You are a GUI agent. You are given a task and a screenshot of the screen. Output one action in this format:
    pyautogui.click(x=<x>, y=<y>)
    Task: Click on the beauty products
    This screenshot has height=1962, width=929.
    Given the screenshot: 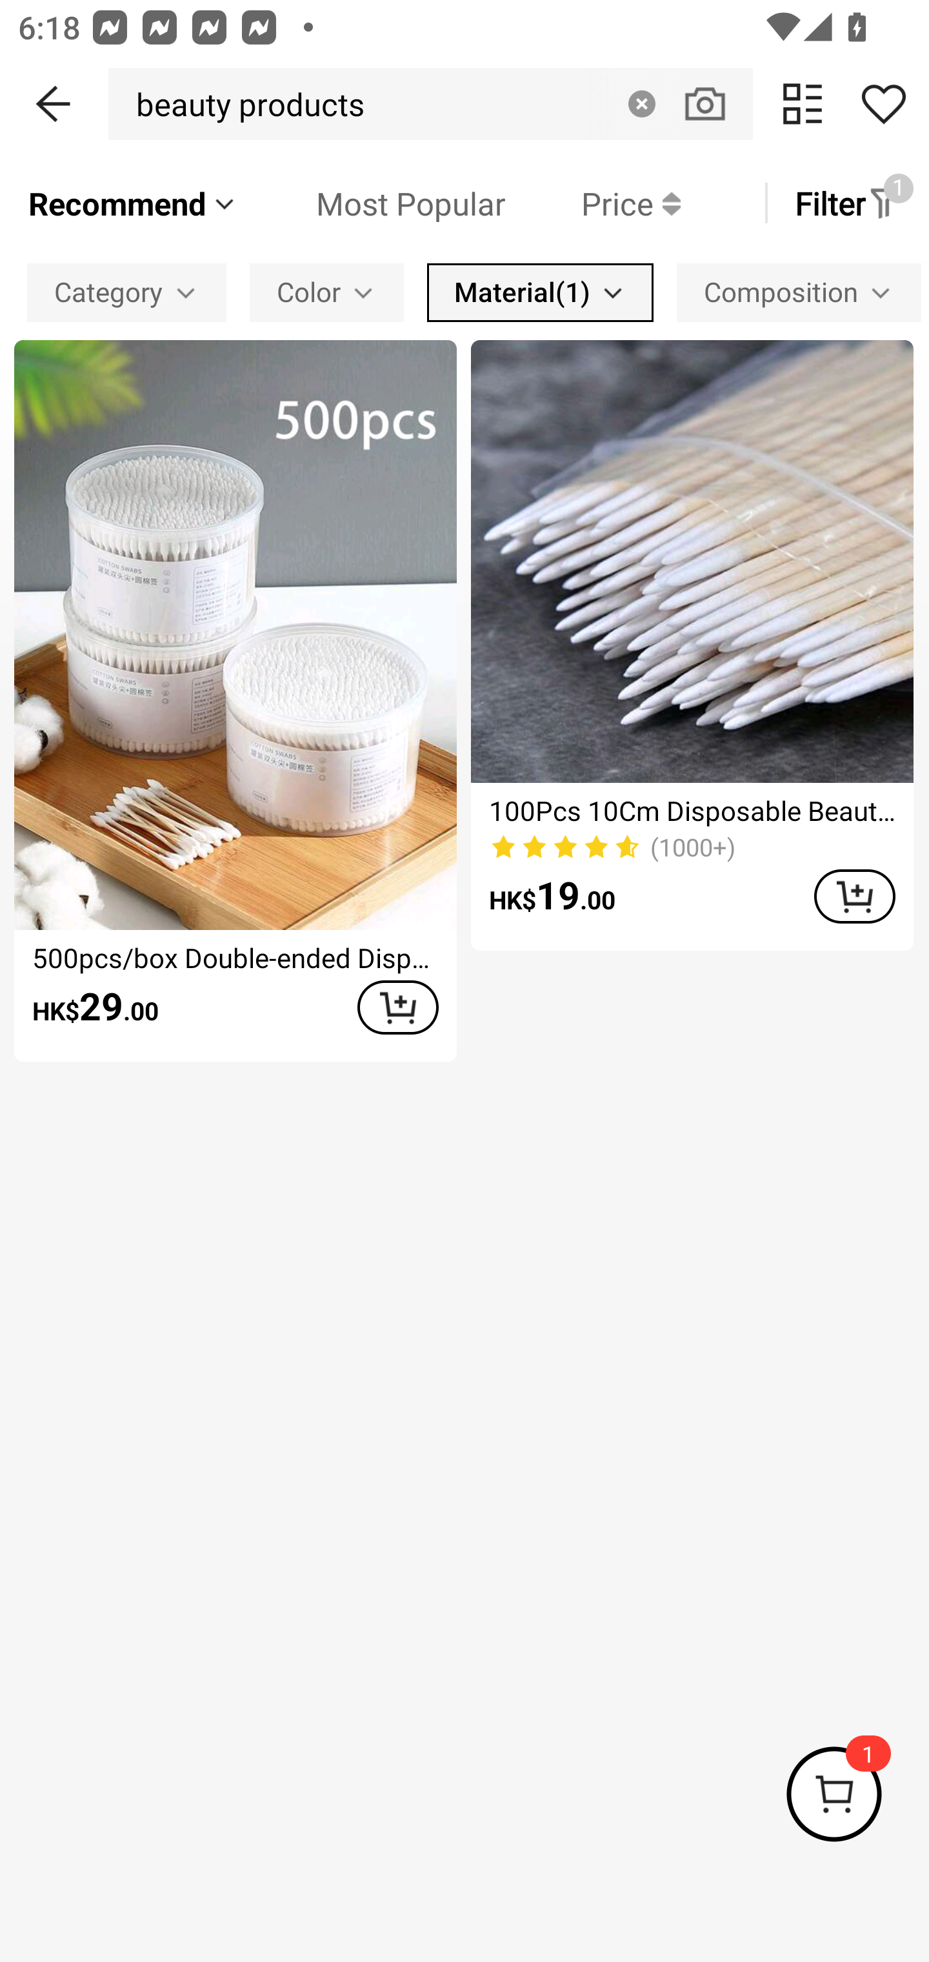 What is the action you would take?
    pyautogui.click(x=243, y=103)
    